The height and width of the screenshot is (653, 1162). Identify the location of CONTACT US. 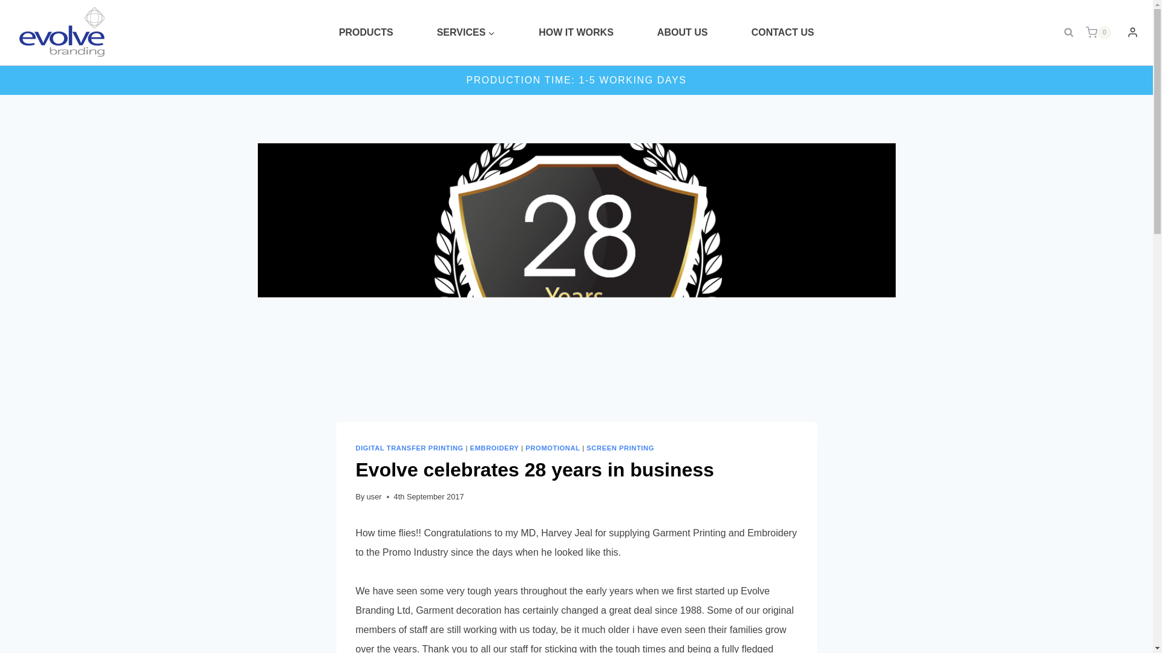
(782, 33).